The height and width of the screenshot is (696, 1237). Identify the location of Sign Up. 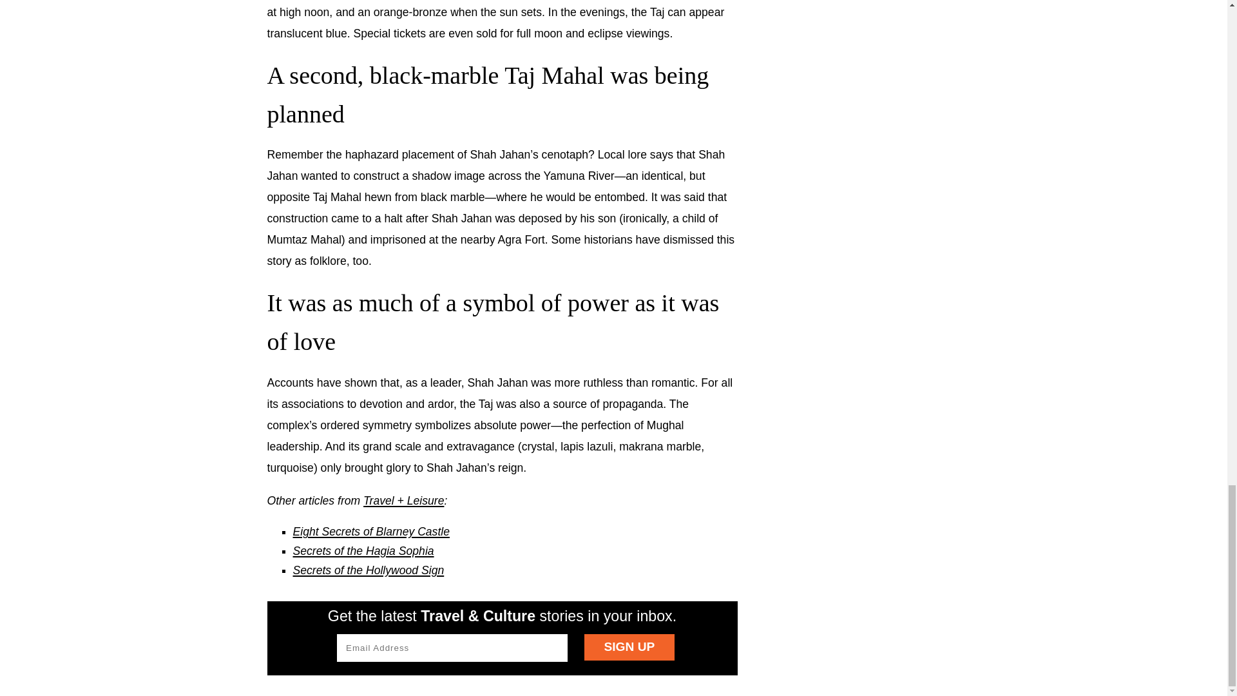
(629, 647).